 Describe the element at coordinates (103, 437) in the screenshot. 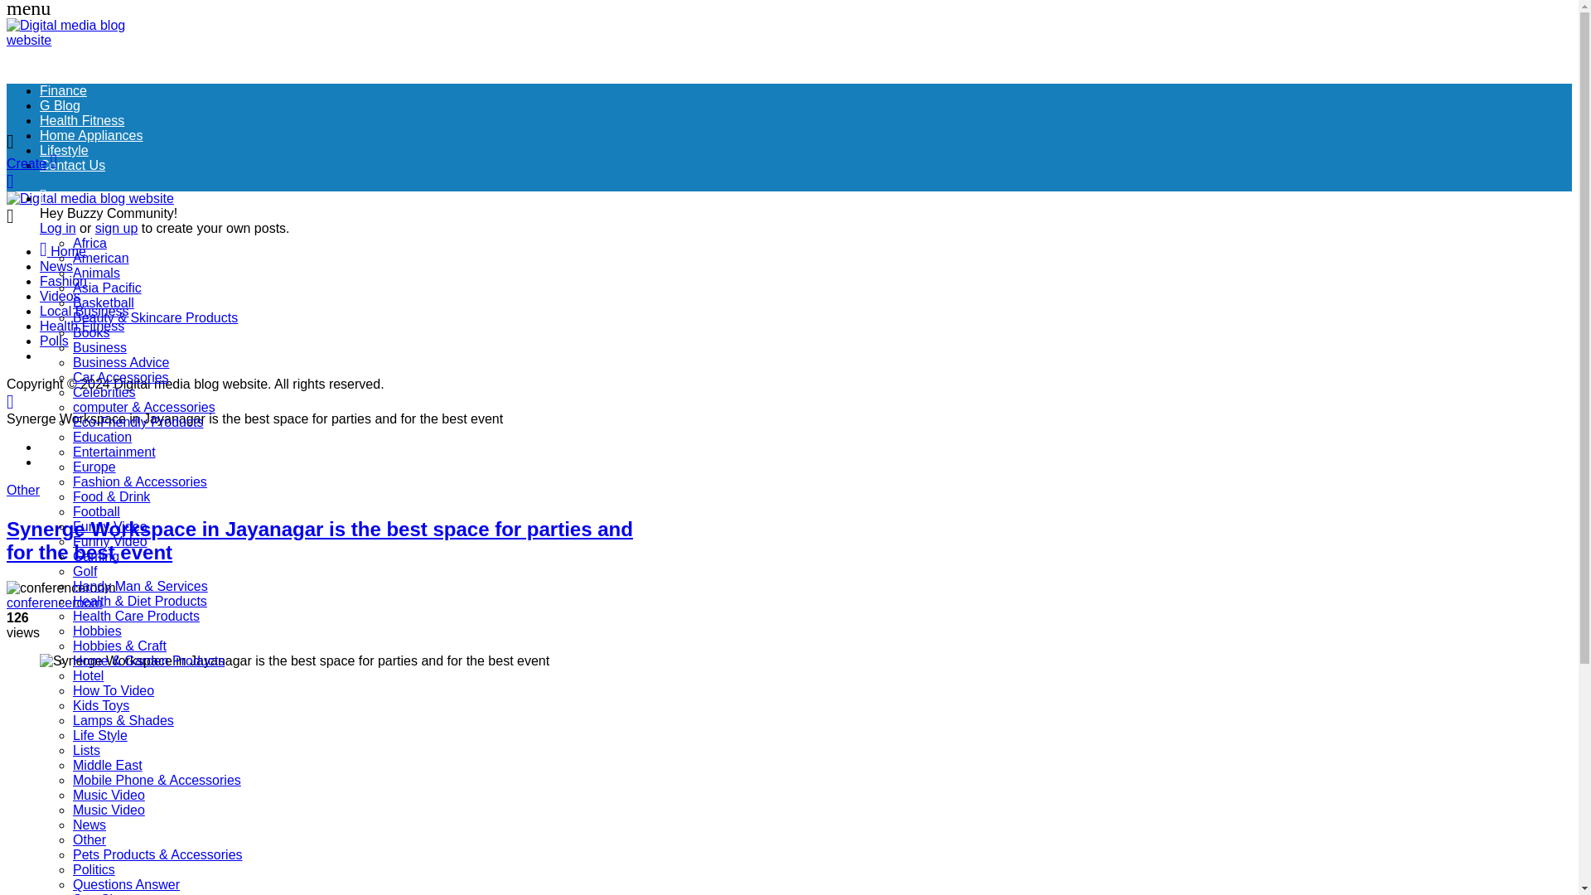

I see `Education` at that location.